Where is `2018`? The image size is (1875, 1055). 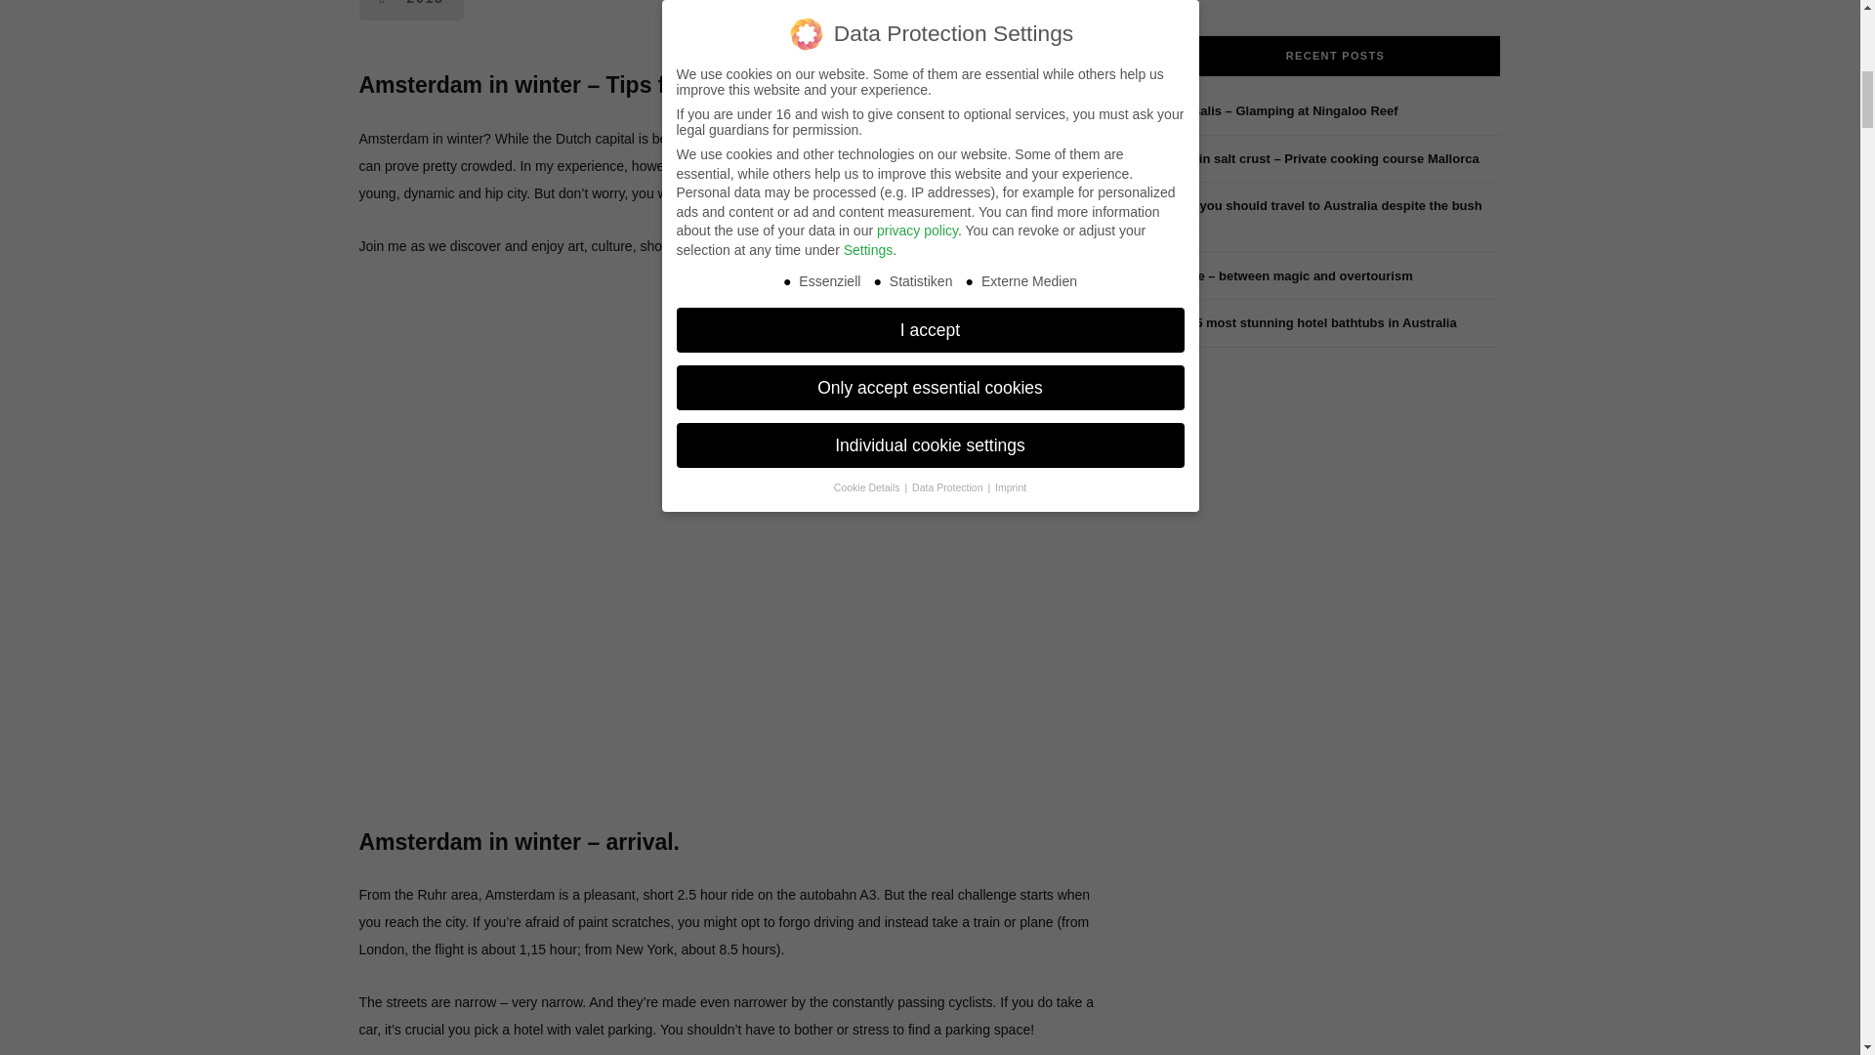 2018 is located at coordinates (412, 10).